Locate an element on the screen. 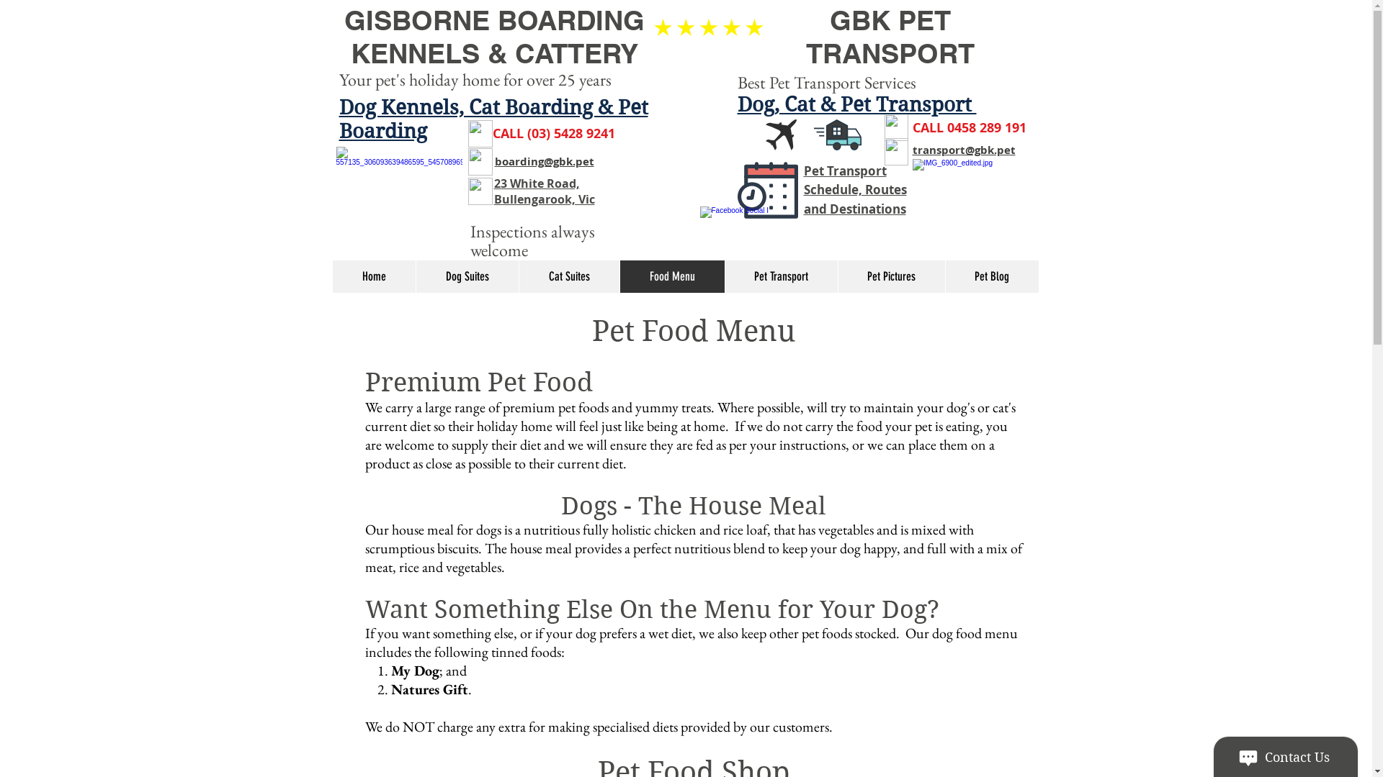  Cat Suites is located at coordinates (569, 276).